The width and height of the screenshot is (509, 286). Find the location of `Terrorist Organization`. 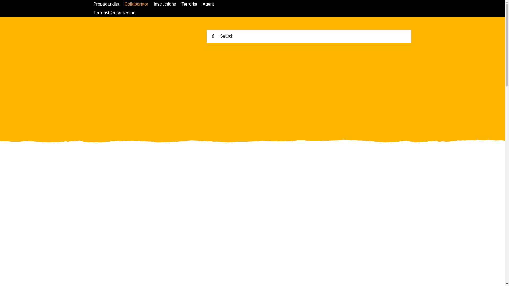

Terrorist Organization is located at coordinates (117, 13).